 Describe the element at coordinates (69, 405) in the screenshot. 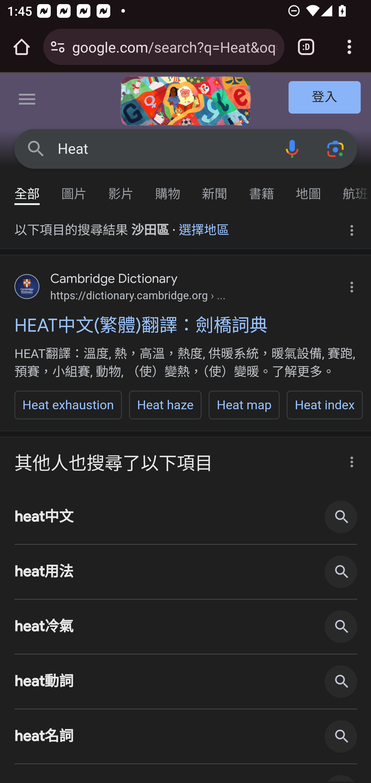

I see `Heat exhaustion` at that location.